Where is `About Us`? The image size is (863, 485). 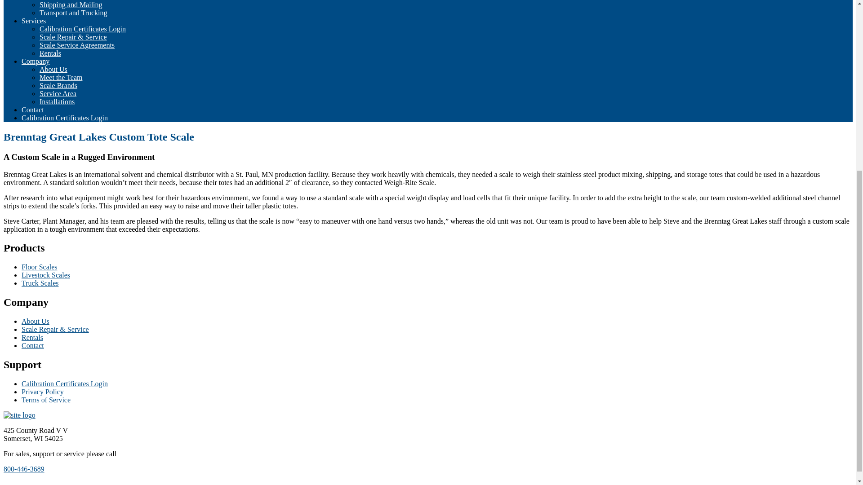 About Us is located at coordinates (53, 69).